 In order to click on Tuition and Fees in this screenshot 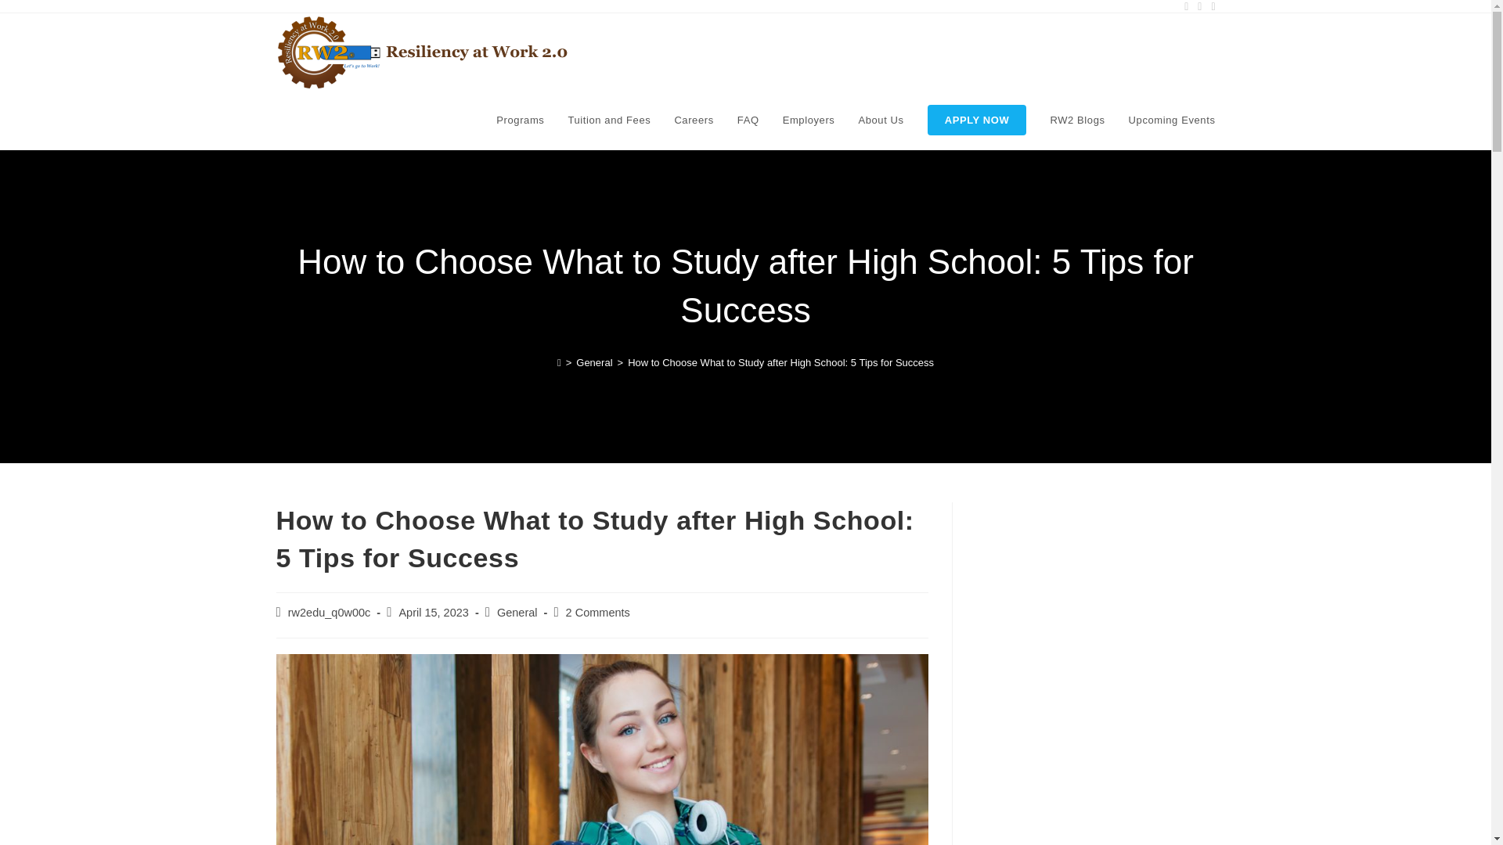, I will do `click(609, 120)`.